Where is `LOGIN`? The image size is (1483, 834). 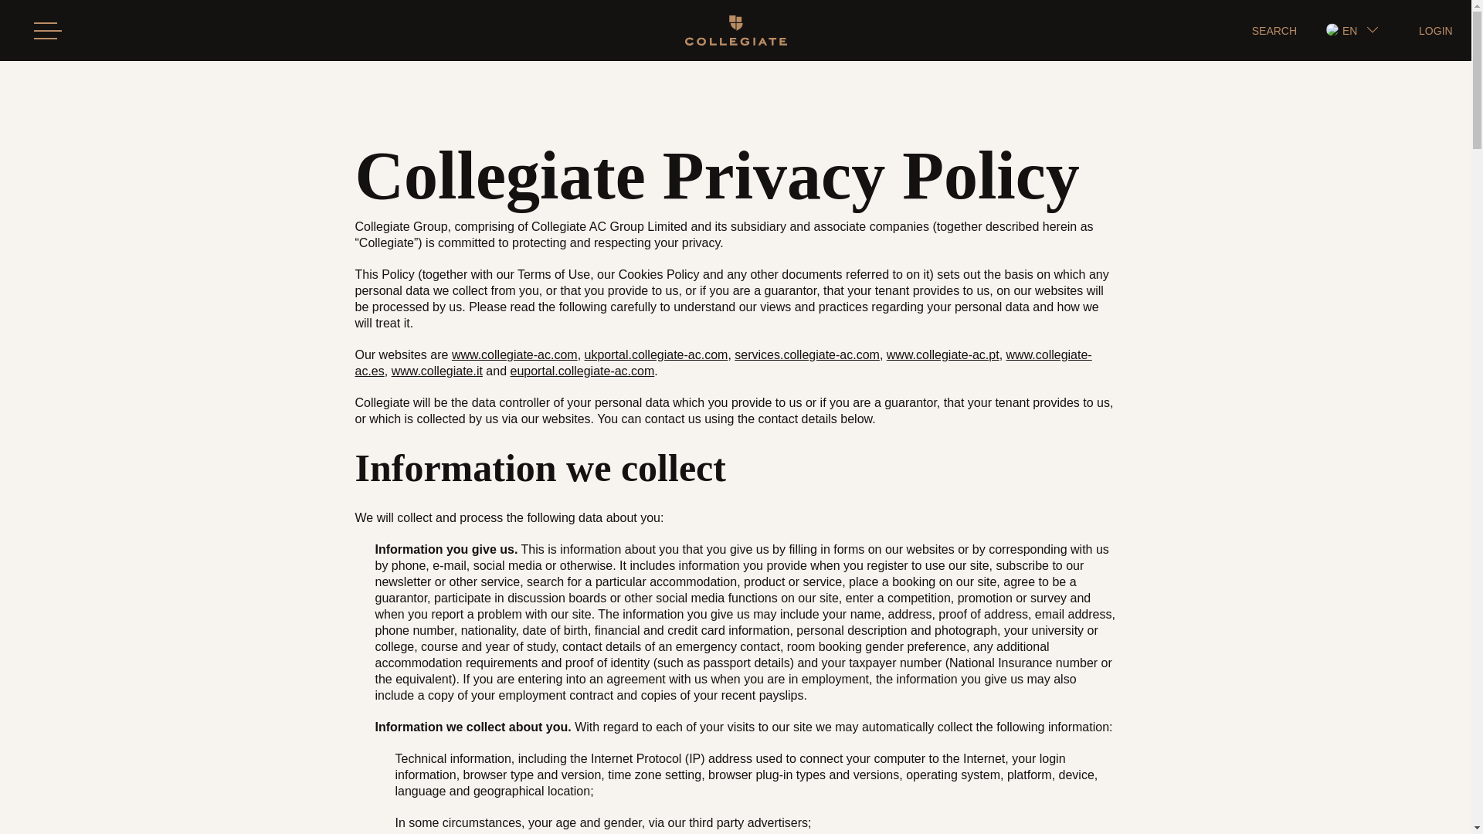
LOGIN is located at coordinates (1436, 30).